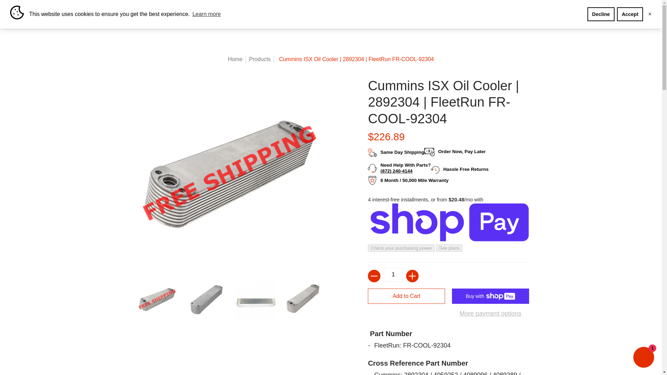 This screenshot has height=375, width=667. What do you see at coordinates (602, 7) in the screenshot?
I see `EN` at bounding box center [602, 7].